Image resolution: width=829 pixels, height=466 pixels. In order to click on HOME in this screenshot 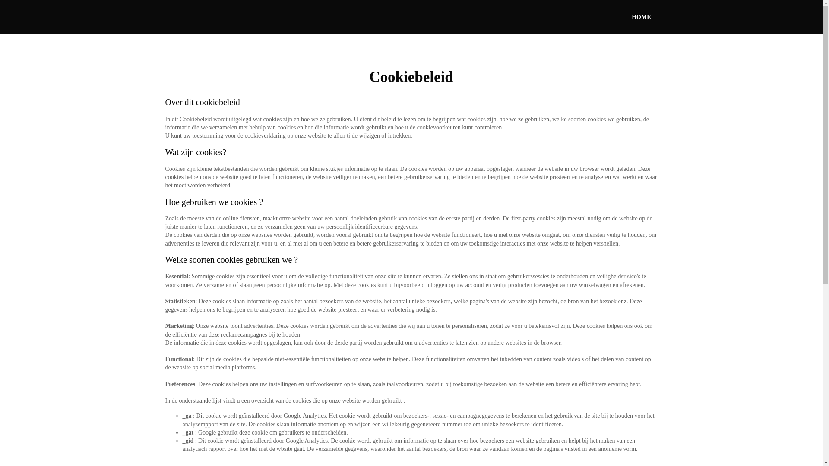, I will do `click(641, 17)`.